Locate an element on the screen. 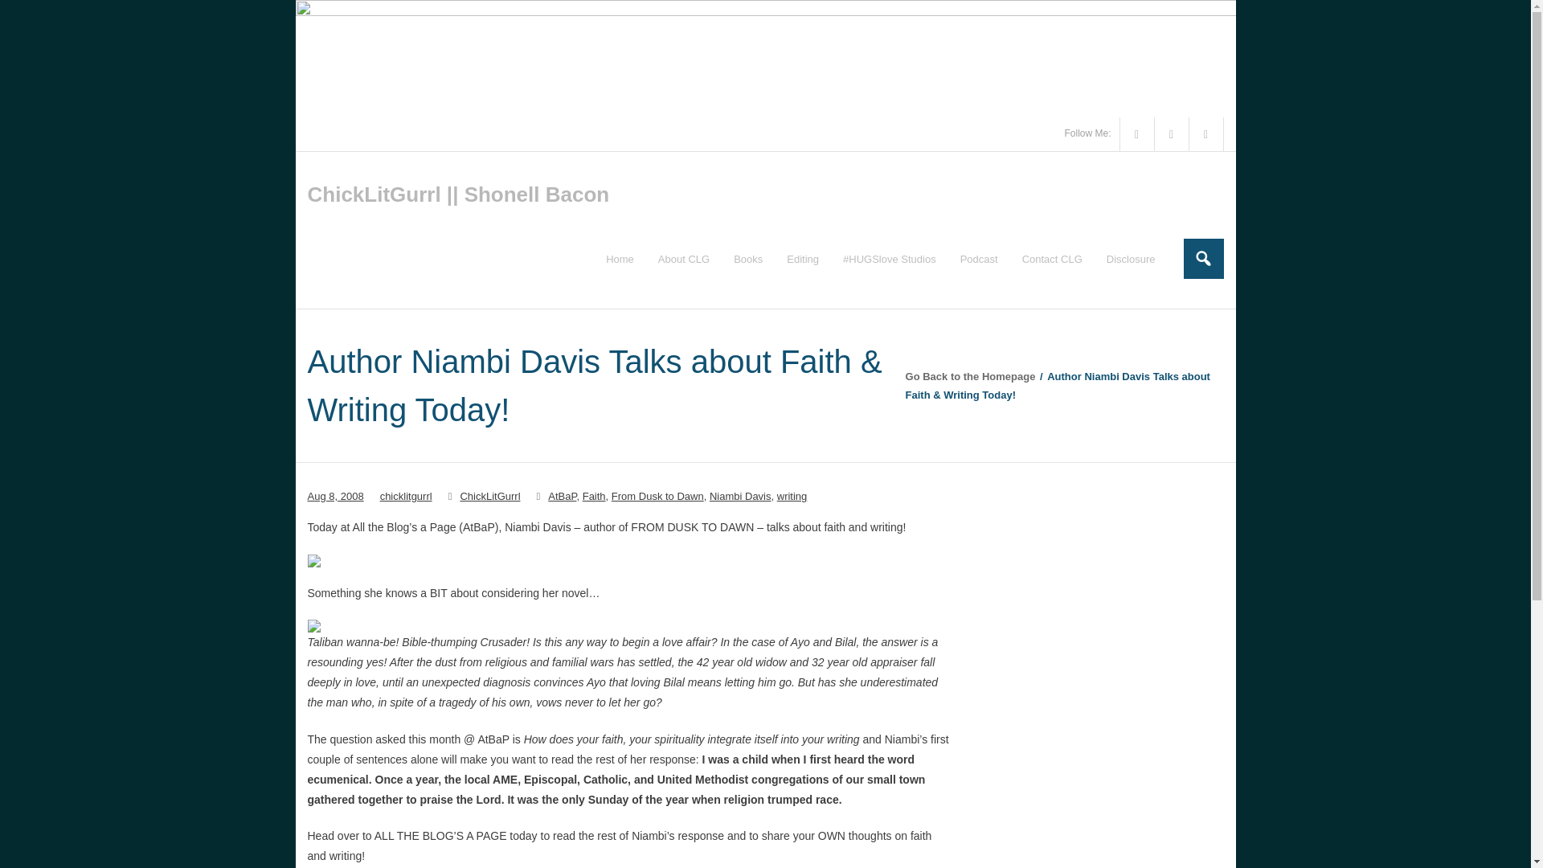  Niambi Davis is located at coordinates (741, 497).